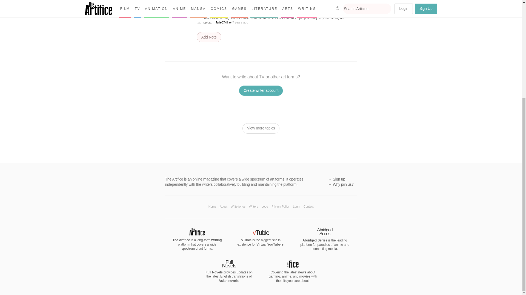 The width and height of the screenshot is (526, 295). Describe the element at coordinates (216, 240) in the screenshot. I see `The Artifice` at that location.